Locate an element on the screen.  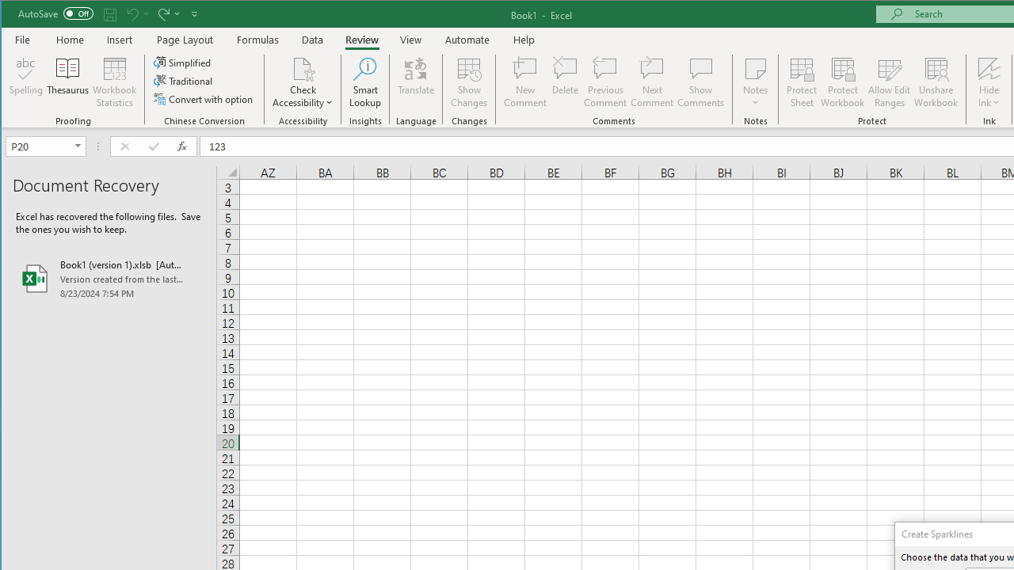
Simplified is located at coordinates (183, 62).